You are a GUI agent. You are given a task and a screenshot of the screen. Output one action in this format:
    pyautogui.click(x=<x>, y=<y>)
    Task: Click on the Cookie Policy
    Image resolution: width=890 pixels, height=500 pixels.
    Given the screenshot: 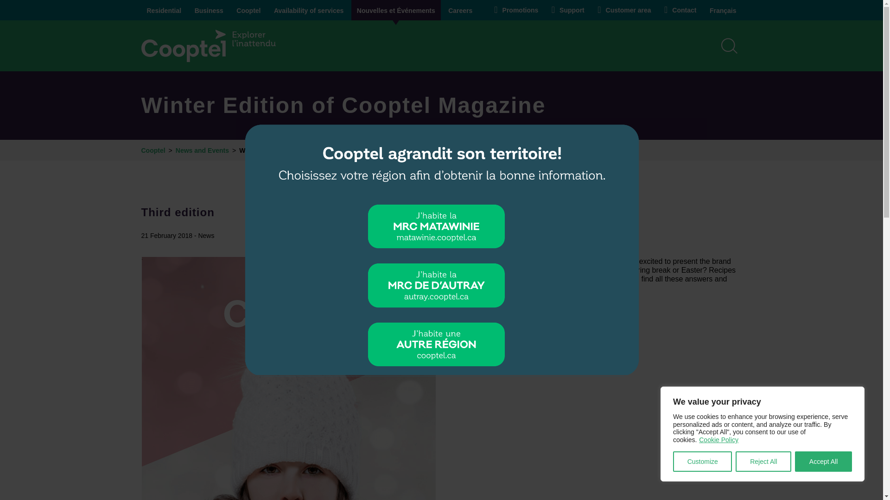 What is the action you would take?
    pyautogui.click(x=718, y=440)
    